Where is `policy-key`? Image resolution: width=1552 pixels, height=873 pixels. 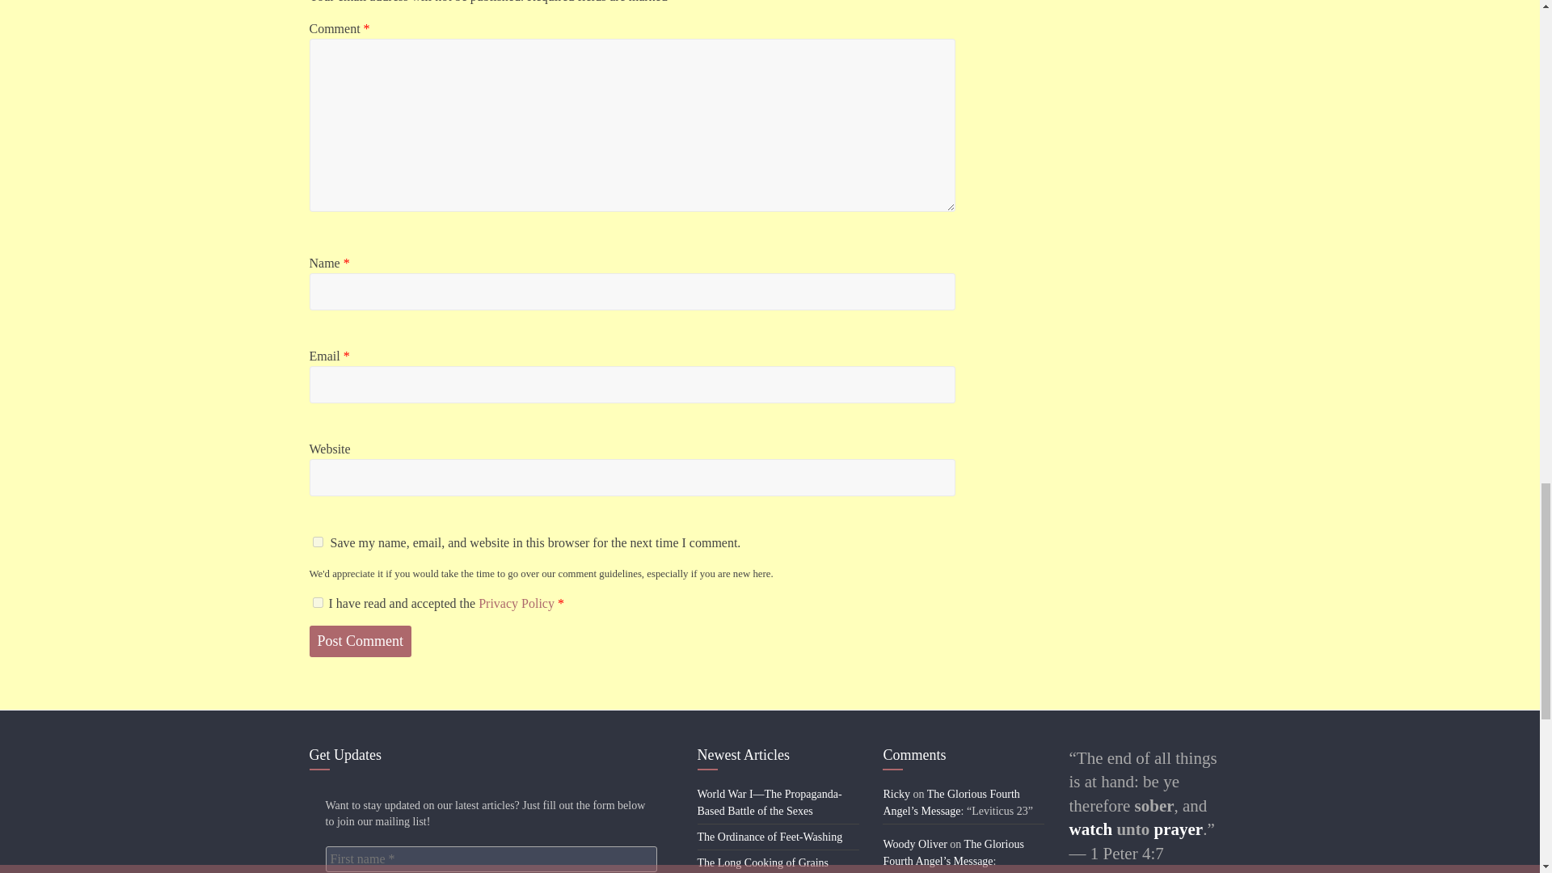 policy-key is located at coordinates (317, 601).